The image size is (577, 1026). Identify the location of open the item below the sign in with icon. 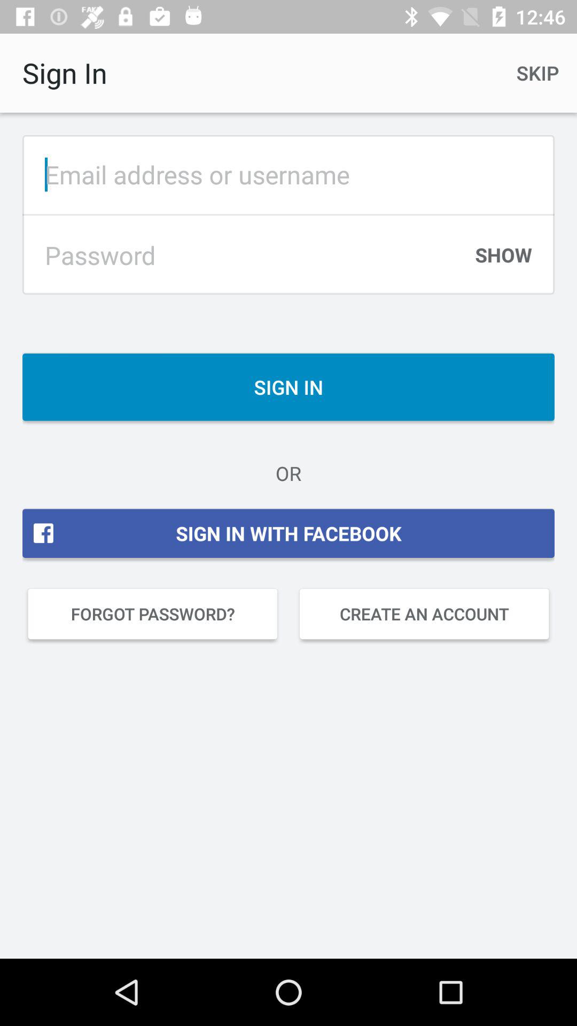
(424, 614).